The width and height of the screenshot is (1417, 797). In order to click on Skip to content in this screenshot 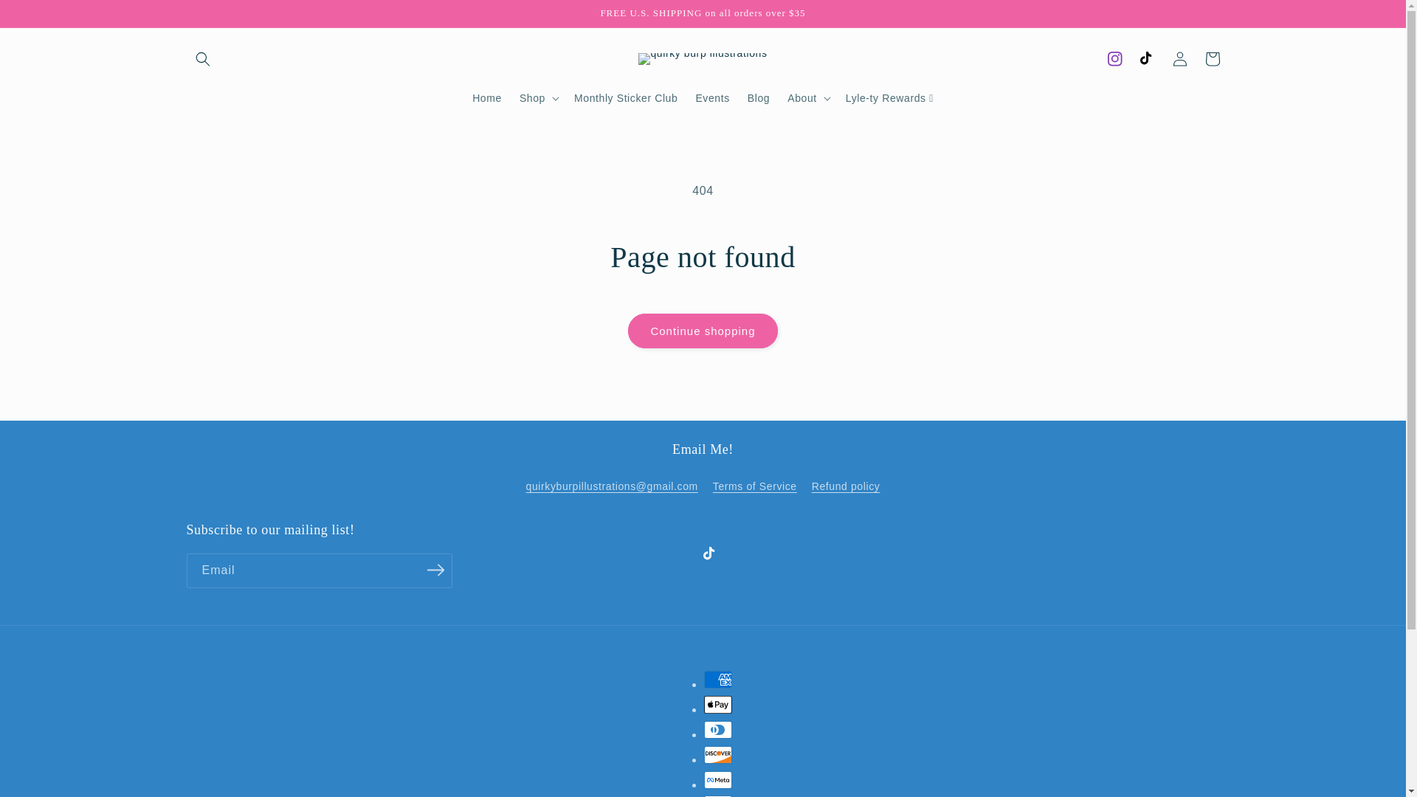, I will do `click(44, 17)`.